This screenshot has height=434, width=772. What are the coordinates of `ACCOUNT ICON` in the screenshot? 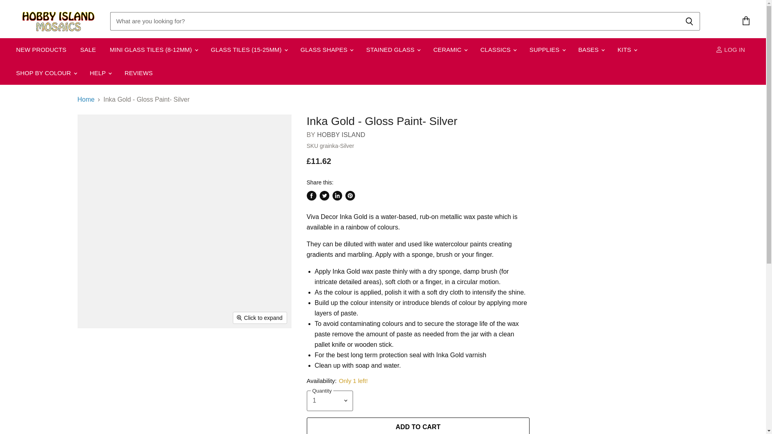 It's located at (719, 49).